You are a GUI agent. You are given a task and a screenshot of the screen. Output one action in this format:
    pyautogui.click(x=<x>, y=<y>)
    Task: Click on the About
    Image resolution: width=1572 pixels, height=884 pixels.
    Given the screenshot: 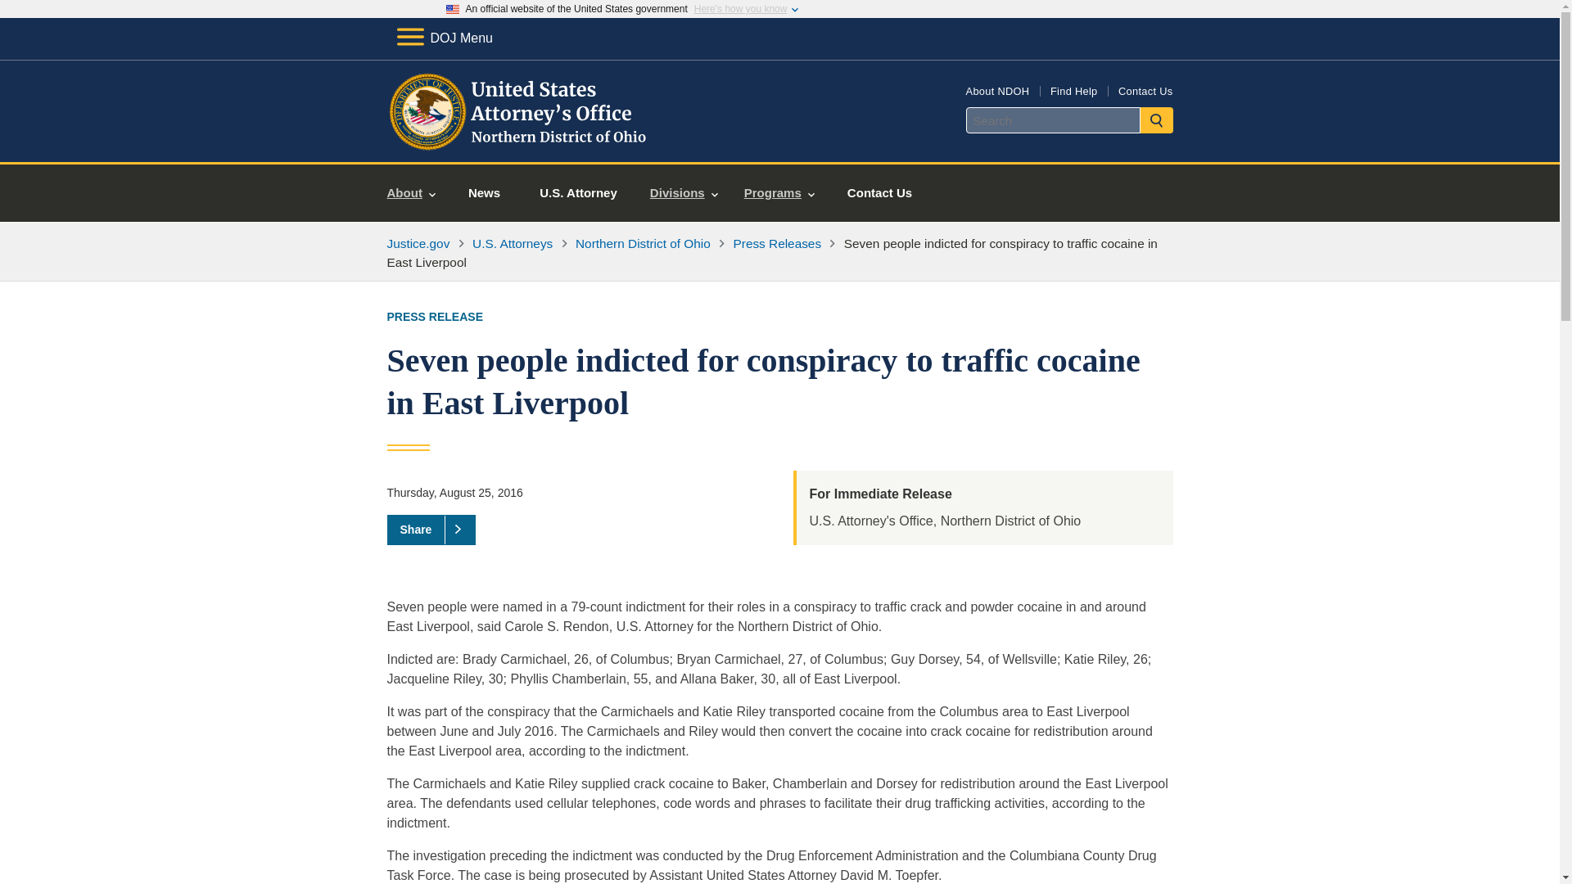 What is the action you would take?
    pyautogui.click(x=411, y=193)
    